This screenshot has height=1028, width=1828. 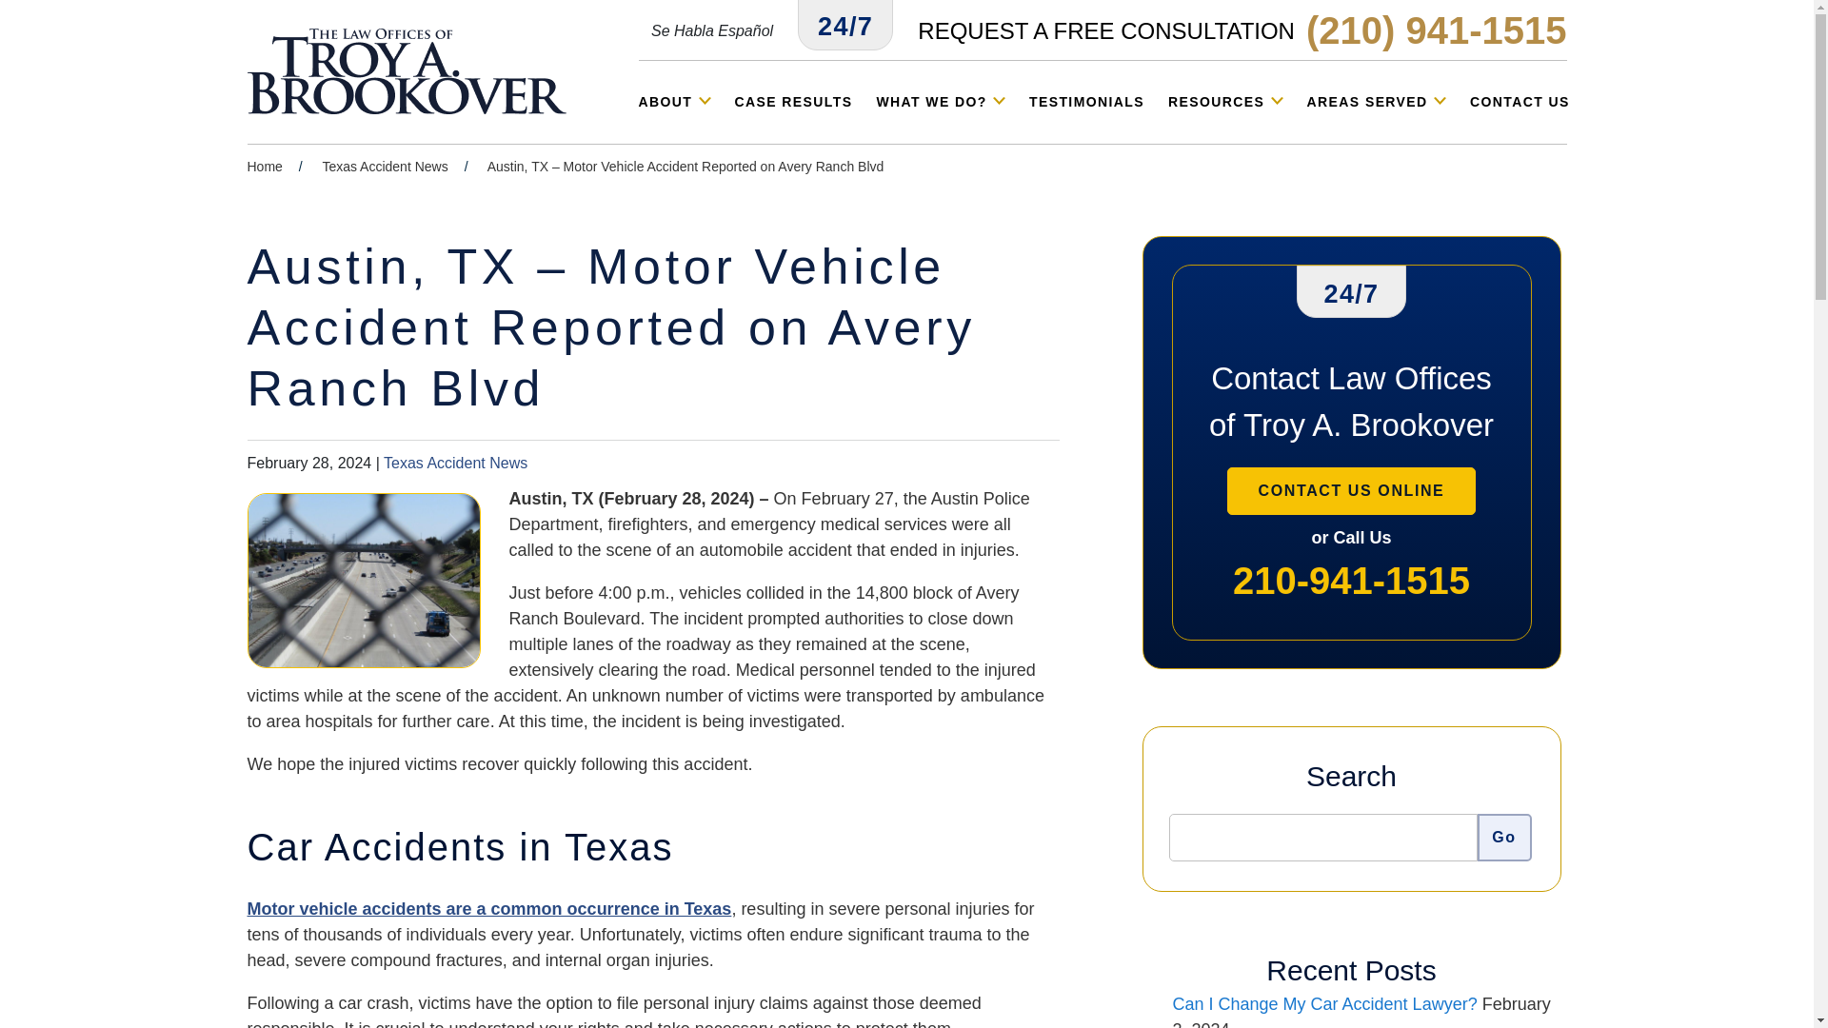 I want to click on About, so click(x=674, y=101).